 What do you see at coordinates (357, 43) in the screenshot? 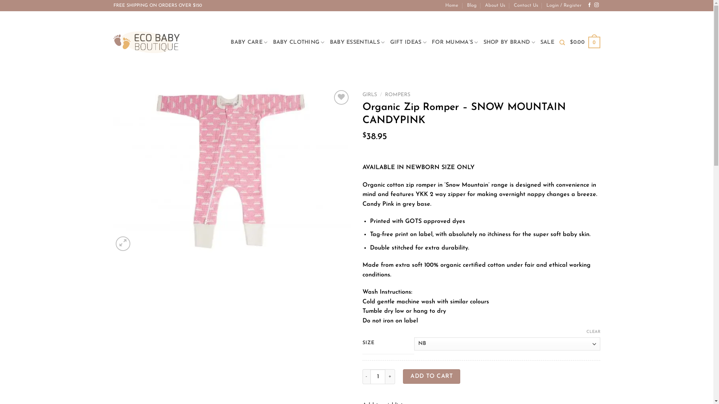
I see `BABY ESSENTIALS` at bounding box center [357, 43].